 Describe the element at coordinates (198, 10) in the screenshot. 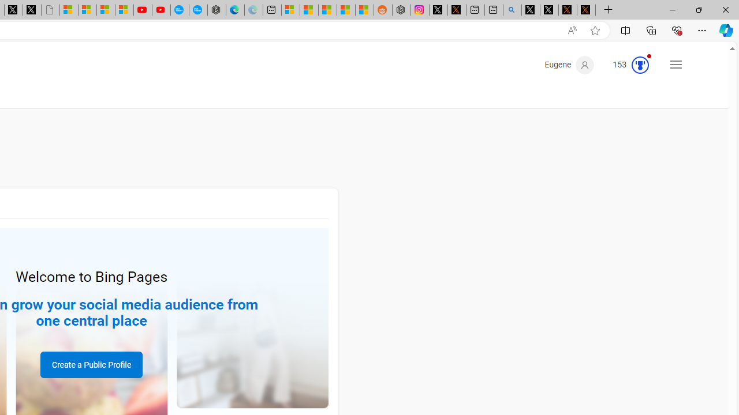

I see `The most popular Google 'how to' searches` at that location.